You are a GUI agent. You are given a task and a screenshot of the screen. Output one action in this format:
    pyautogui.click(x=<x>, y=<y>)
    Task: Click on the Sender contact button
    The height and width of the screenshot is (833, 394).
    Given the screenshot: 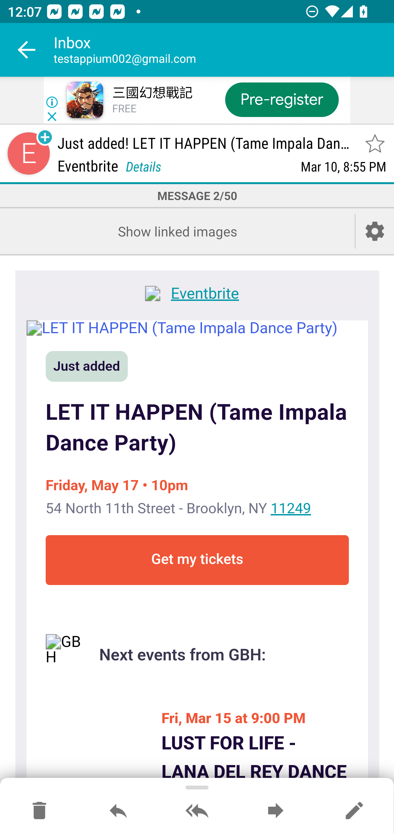 What is the action you would take?
    pyautogui.click(x=28, y=153)
    